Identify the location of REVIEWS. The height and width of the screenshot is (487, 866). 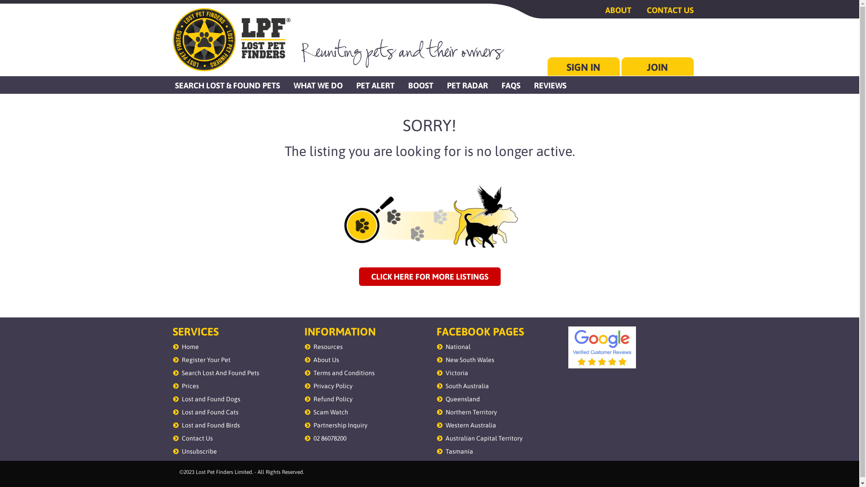
(550, 85).